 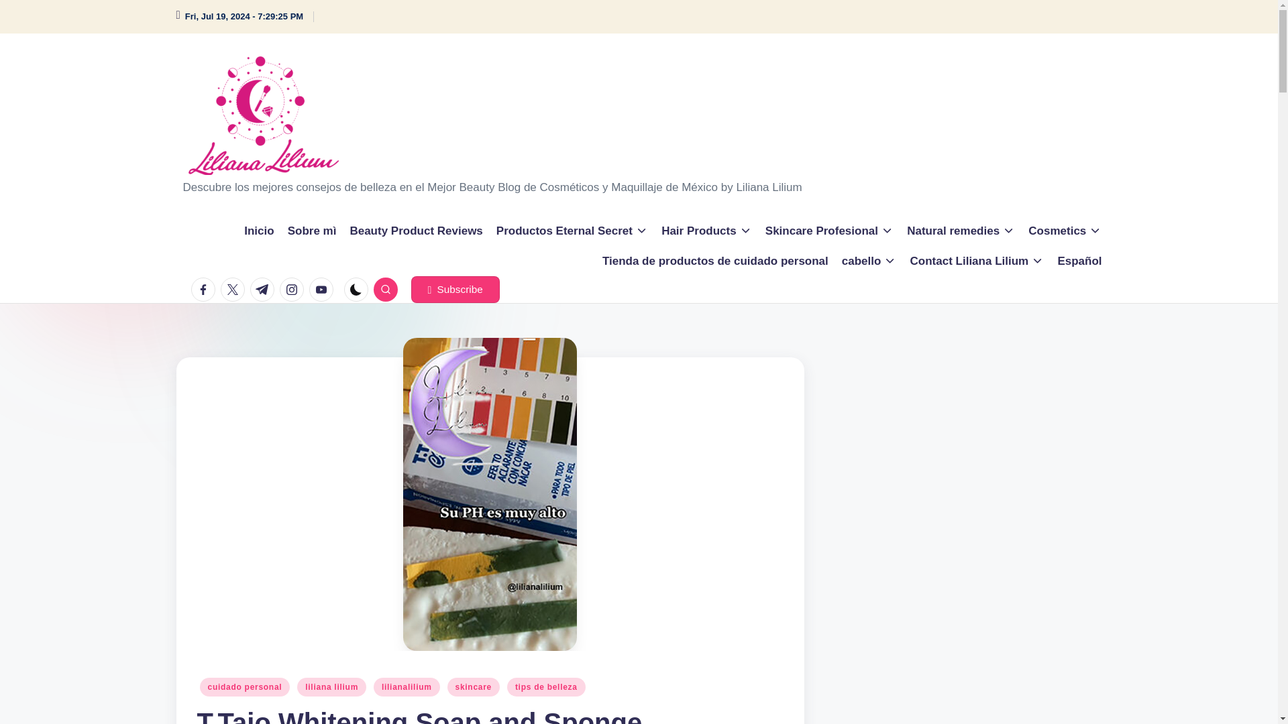 What do you see at coordinates (259, 231) in the screenshot?
I see `Inicio` at bounding box center [259, 231].